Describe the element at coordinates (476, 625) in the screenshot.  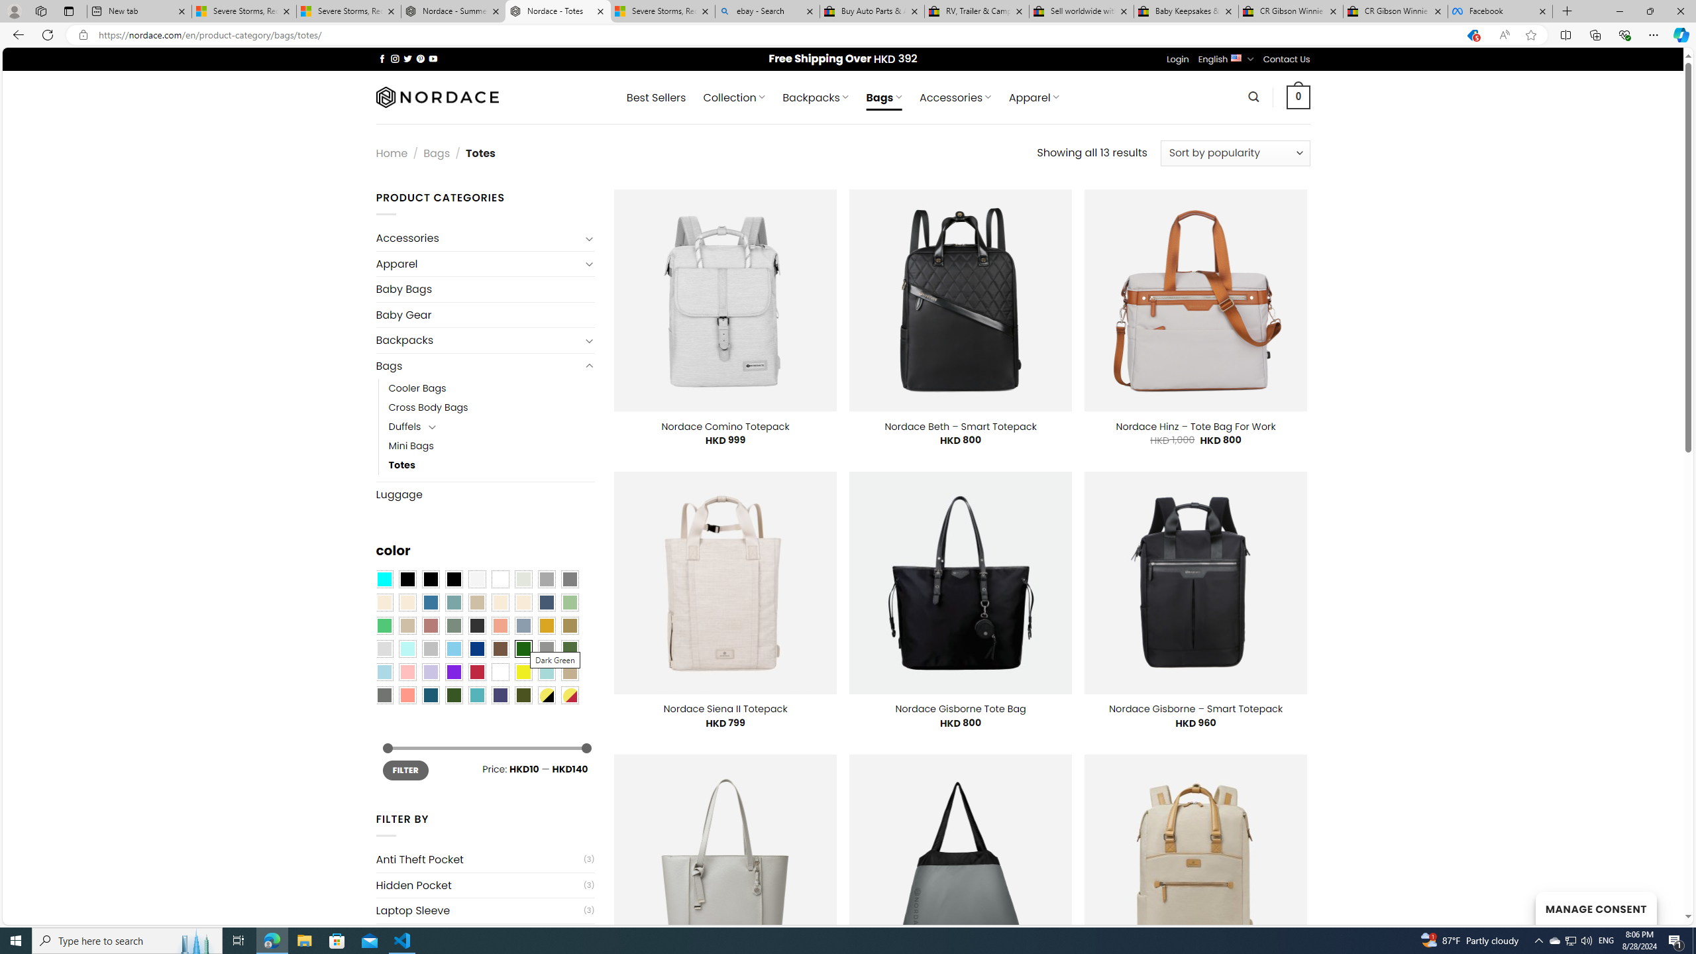
I see `Charcoal` at that location.